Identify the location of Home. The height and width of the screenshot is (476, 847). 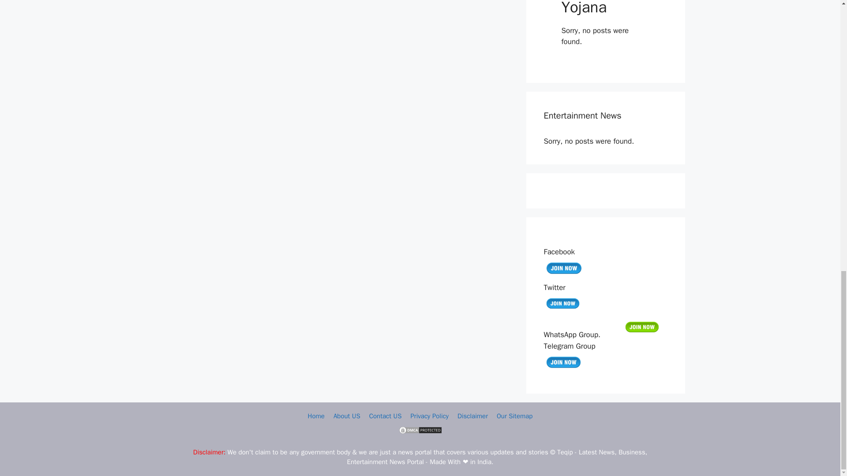
(316, 416).